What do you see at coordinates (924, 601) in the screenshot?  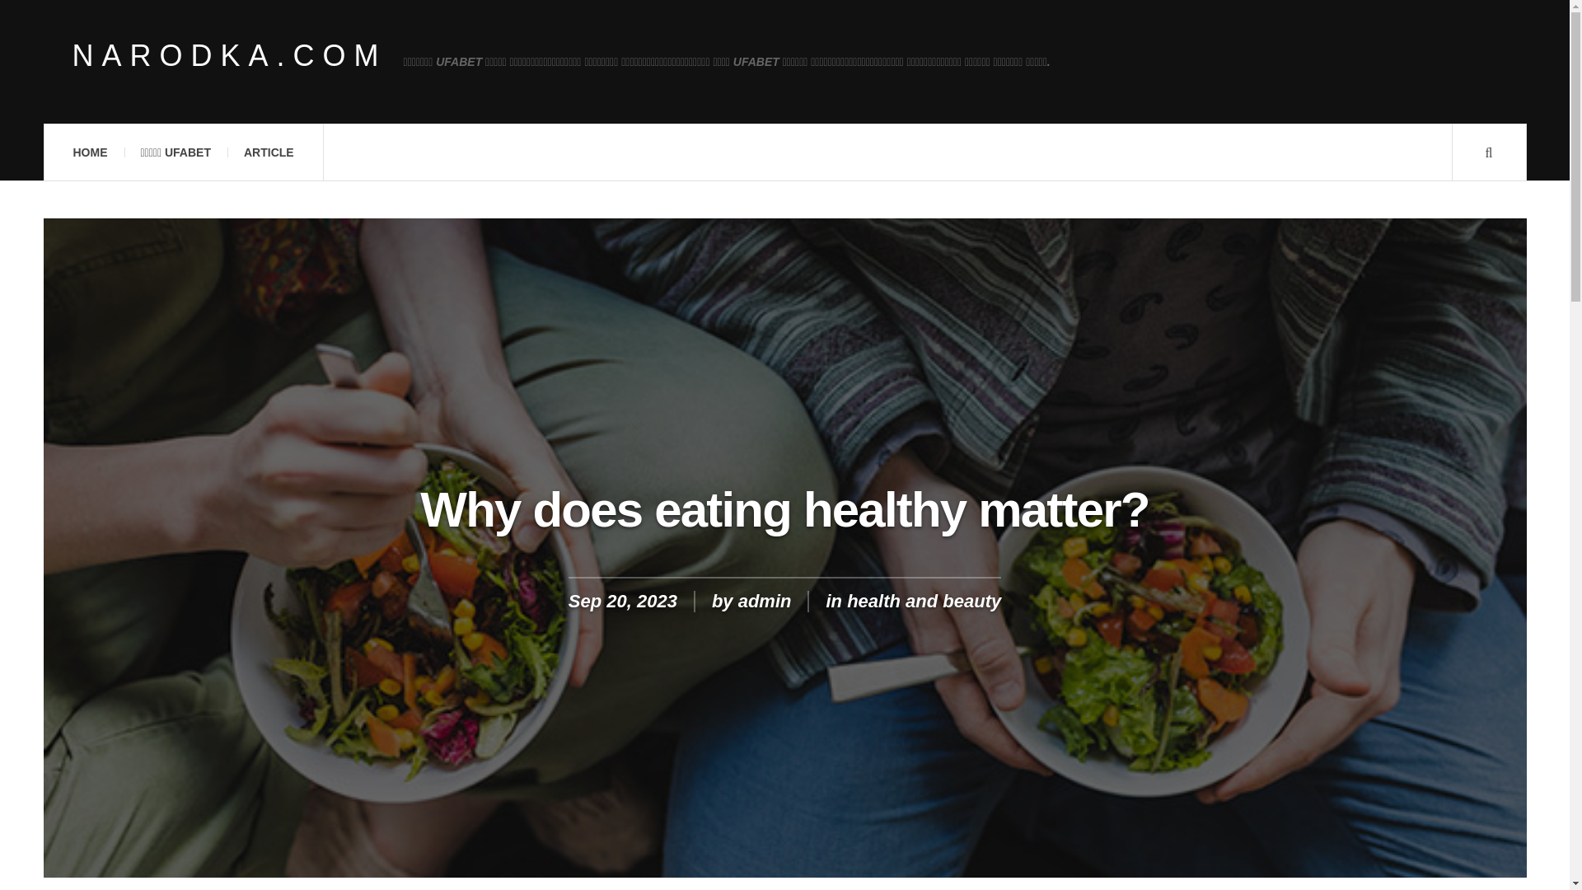 I see `health and beauty` at bounding box center [924, 601].